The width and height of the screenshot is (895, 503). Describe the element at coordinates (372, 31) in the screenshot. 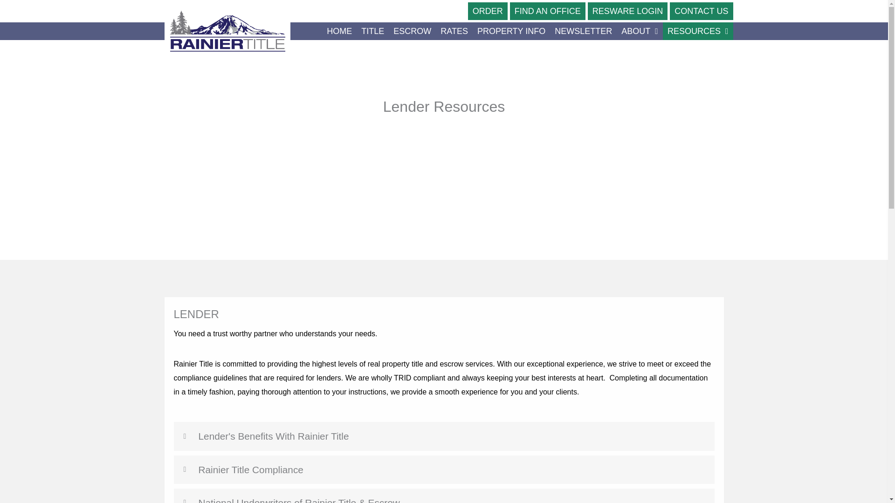

I see `TITLE` at that location.